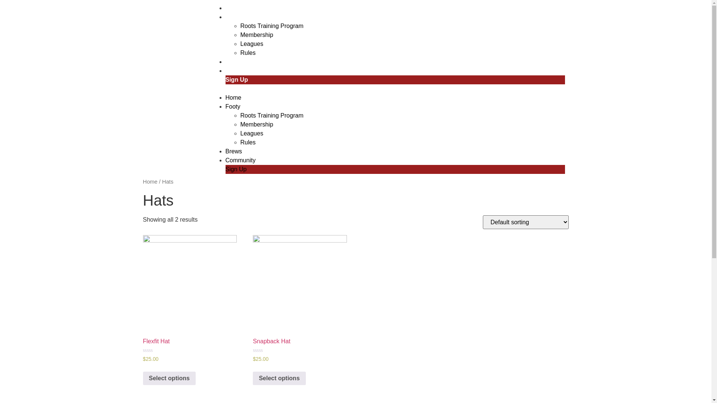 The width and height of the screenshot is (717, 403). Describe the element at coordinates (236, 169) in the screenshot. I see `Sign Up` at that location.